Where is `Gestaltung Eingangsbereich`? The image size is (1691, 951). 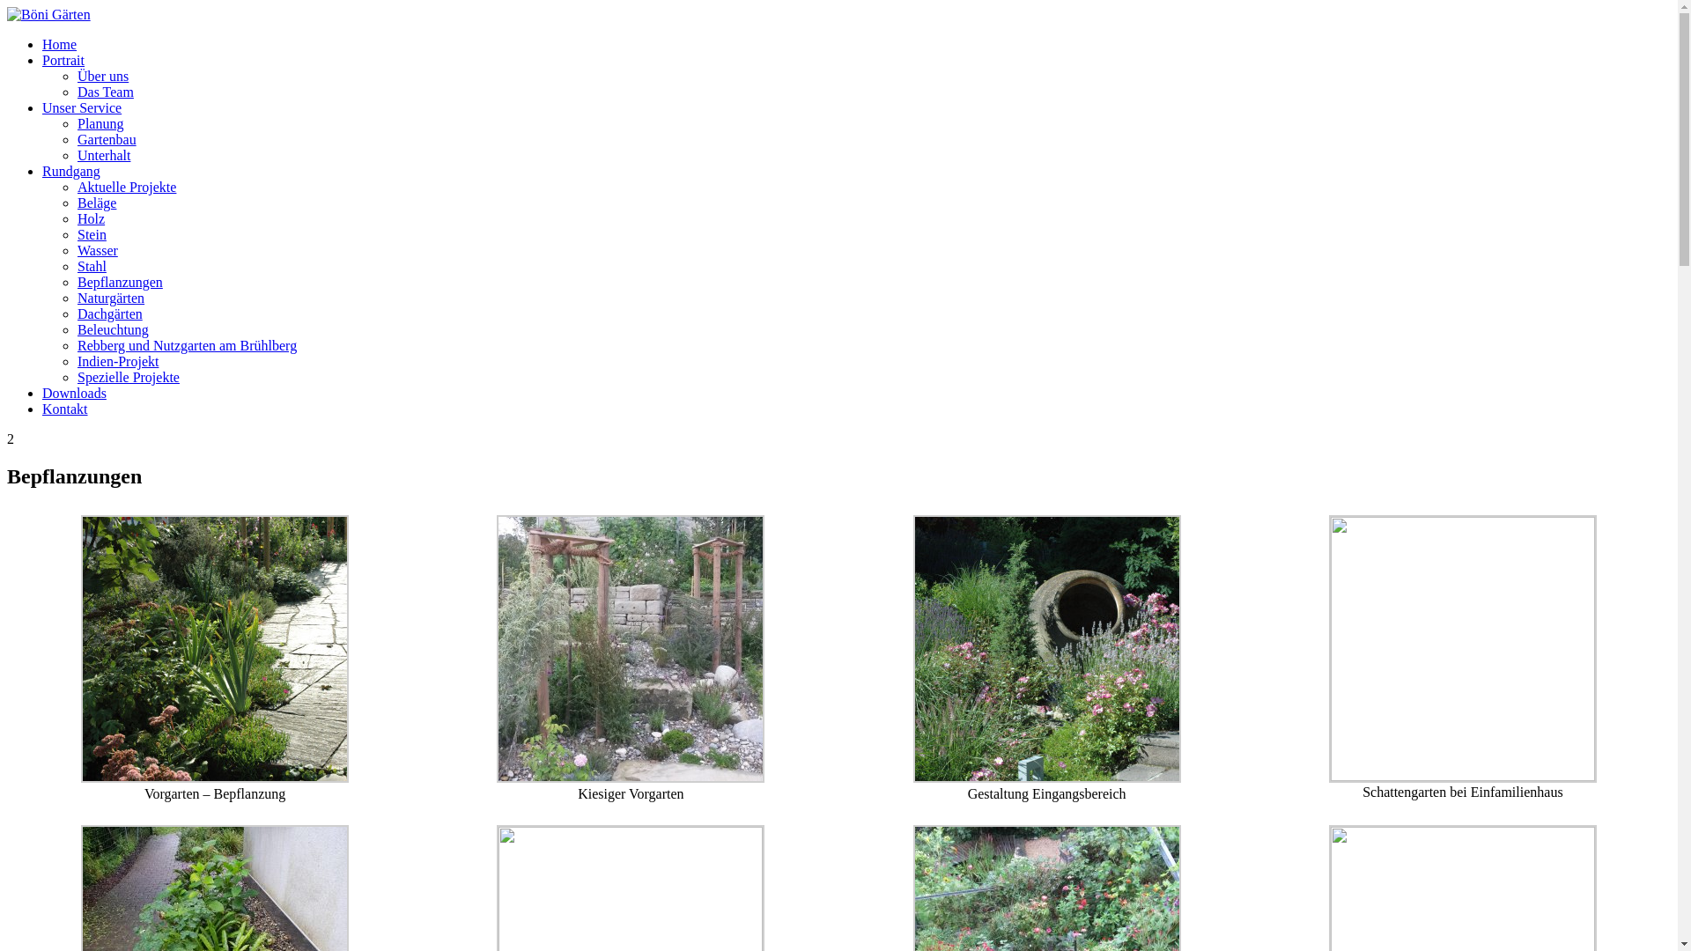 Gestaltung Eingangsbereich is located at coordinates (1047, 778).